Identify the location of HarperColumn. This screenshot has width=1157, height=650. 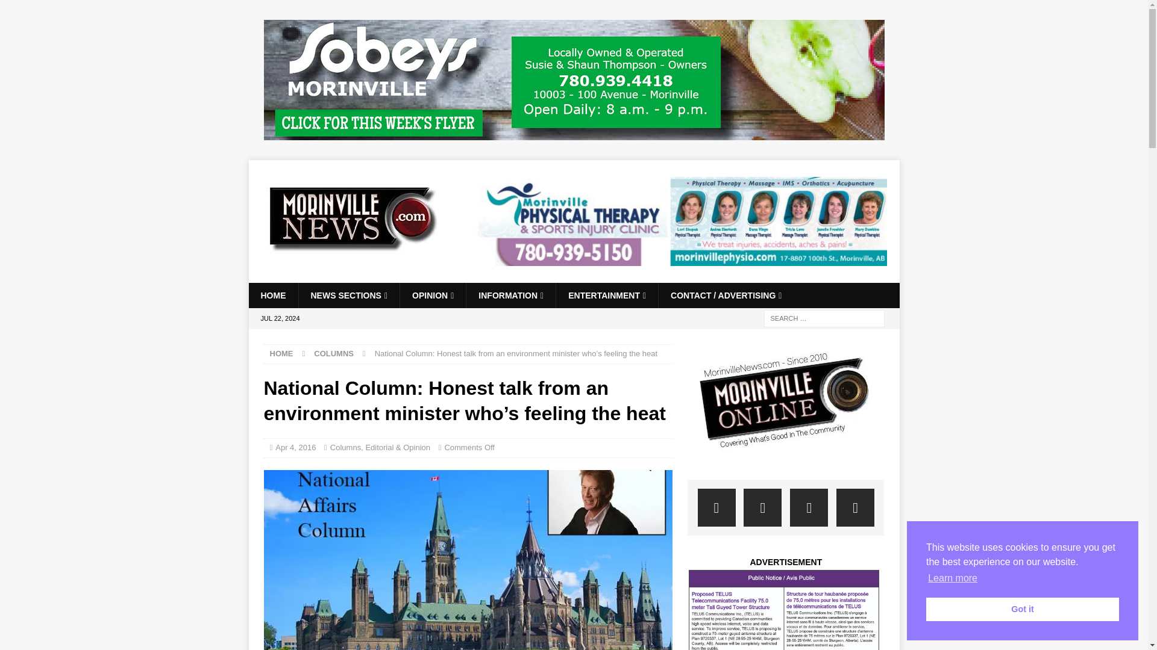
(468, 560).